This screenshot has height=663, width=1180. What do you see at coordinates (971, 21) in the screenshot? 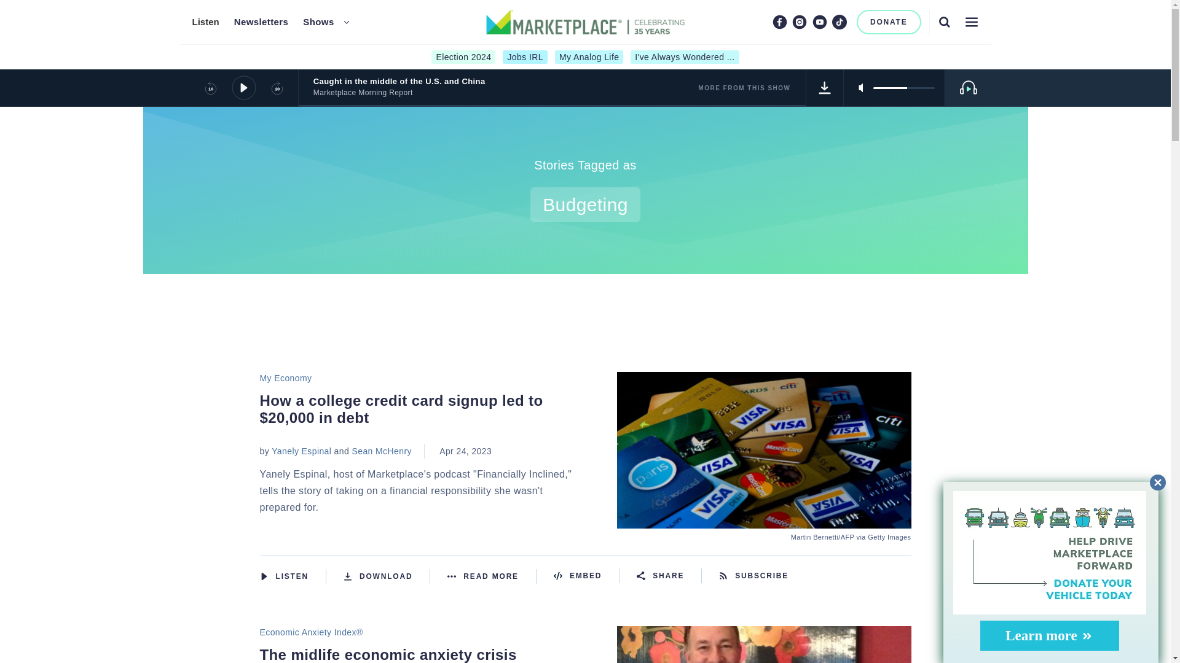
I see `Menu` at bounding box center [971, 21].